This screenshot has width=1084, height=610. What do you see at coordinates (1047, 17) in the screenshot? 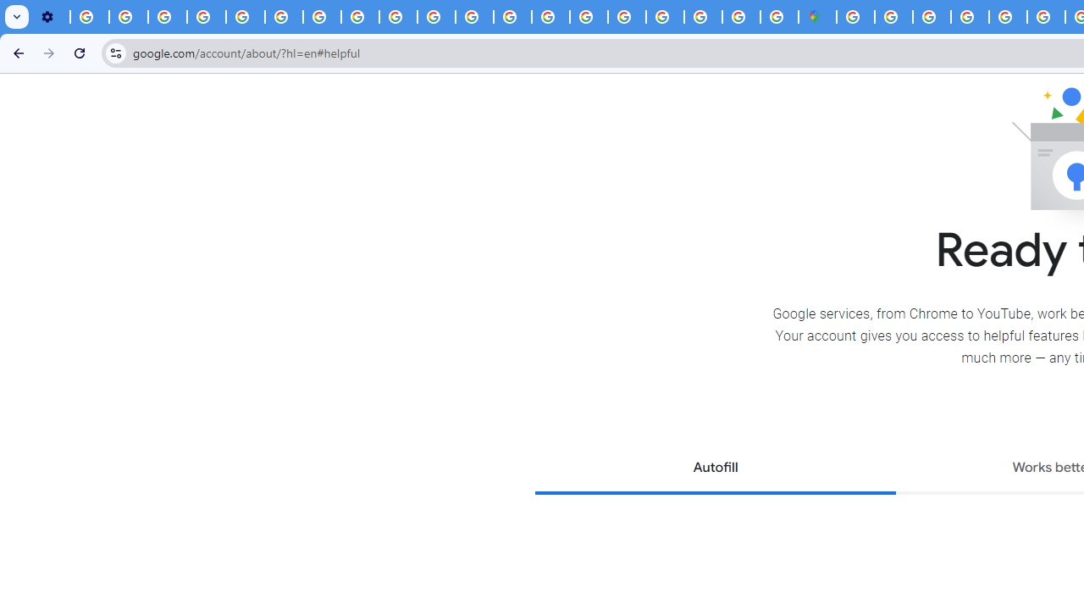
I see `Privacy Help Center - Policies Help` at bounding box center [1047, 17].